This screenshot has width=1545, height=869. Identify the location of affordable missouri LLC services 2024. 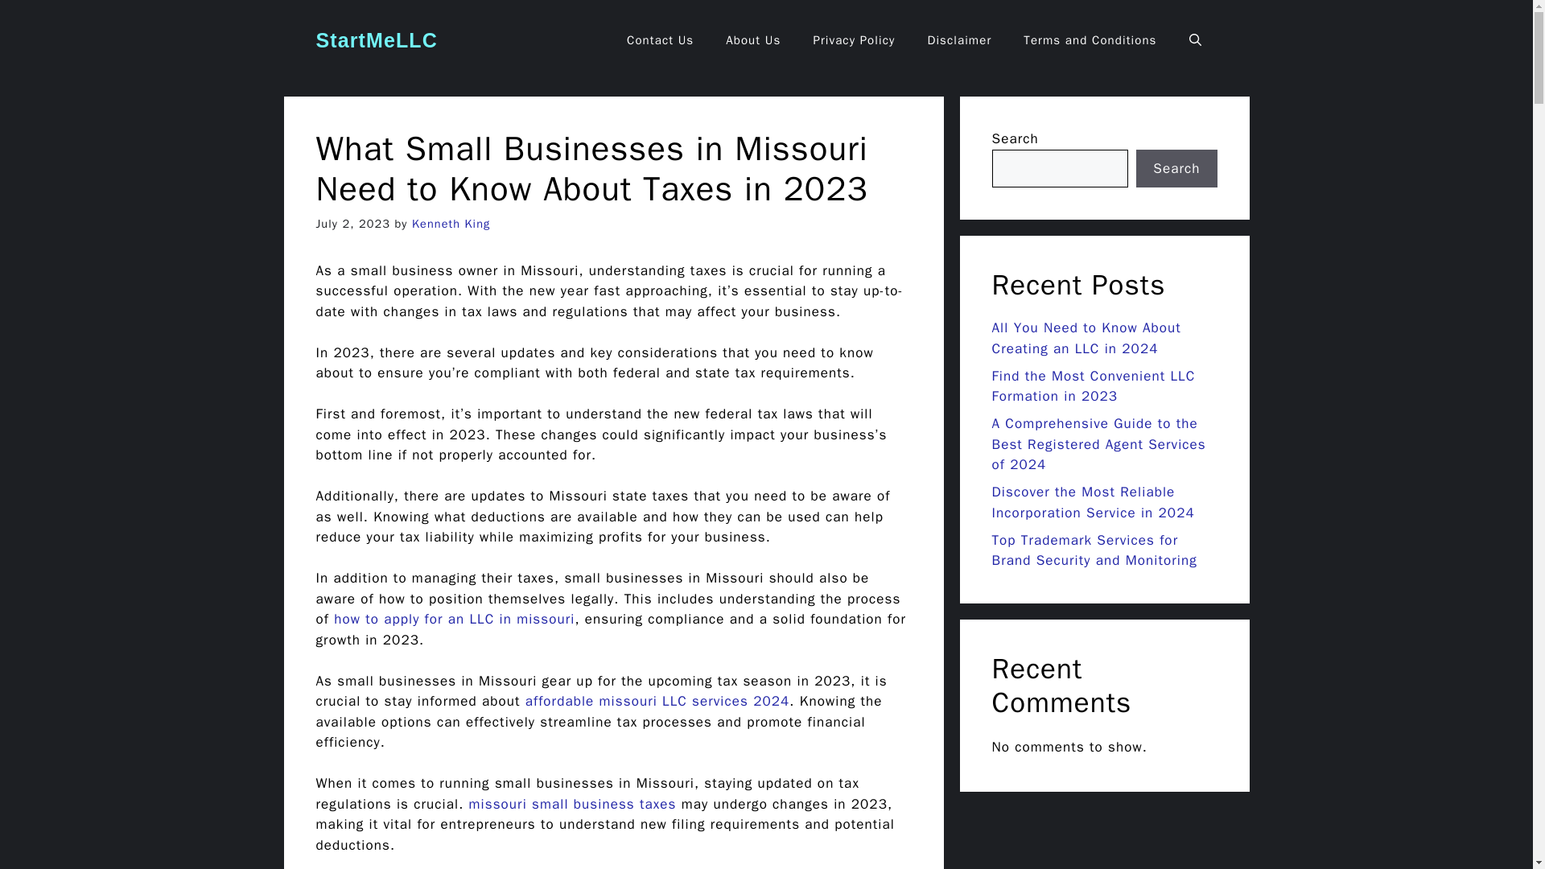
(657, 701).